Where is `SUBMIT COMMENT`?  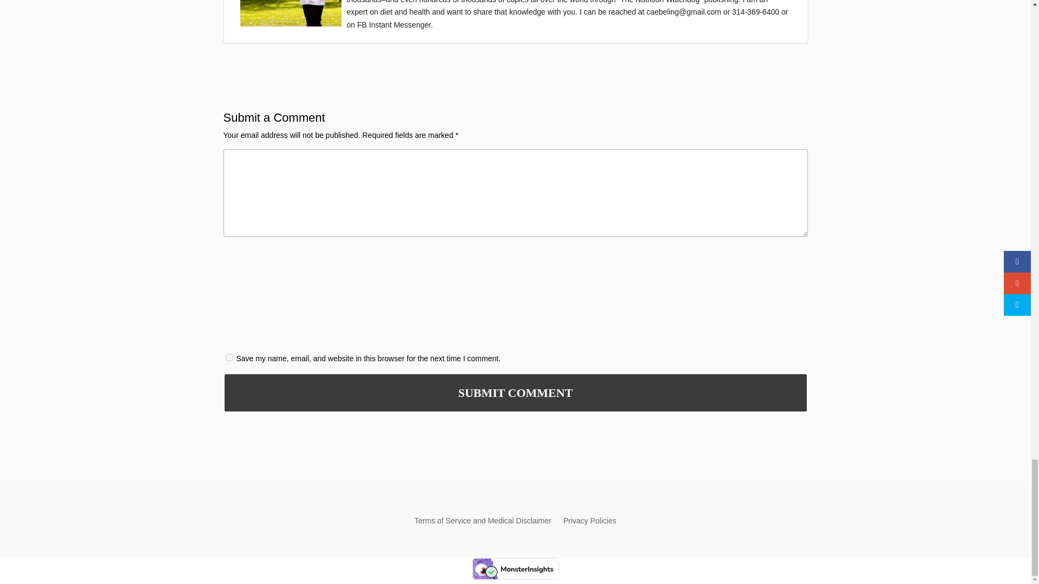 SUBMIT COMMENT is located at coordinates (515, 393).